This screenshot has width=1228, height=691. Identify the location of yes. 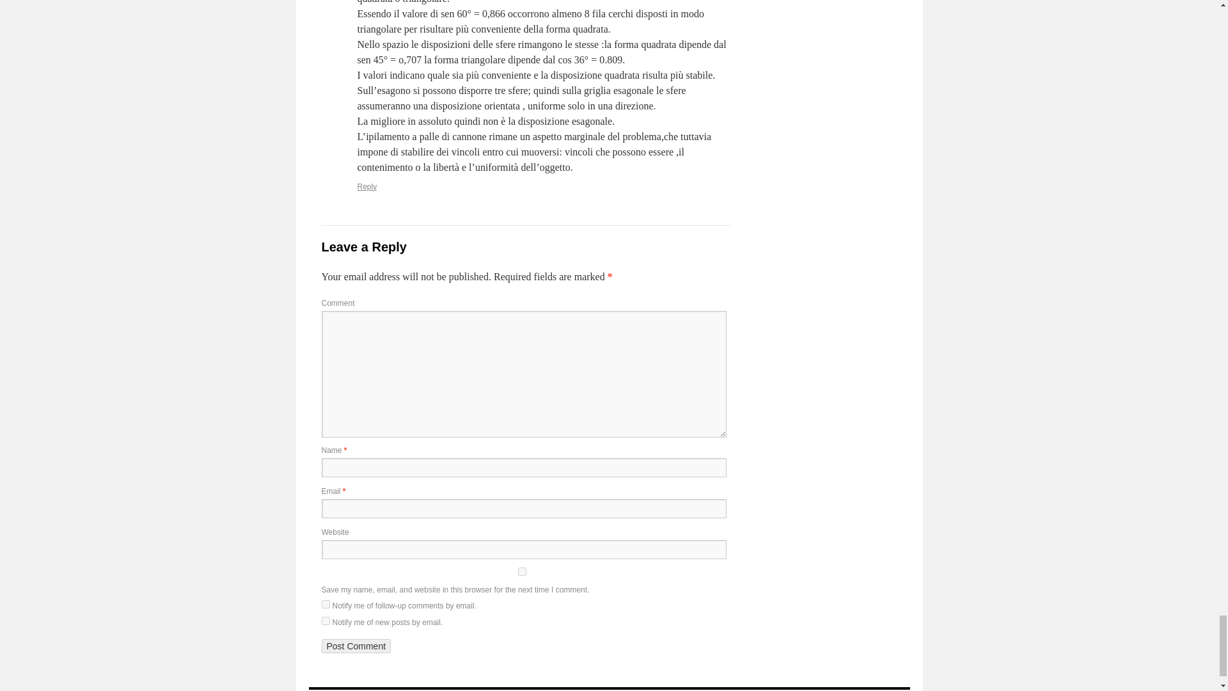
(521, 571).